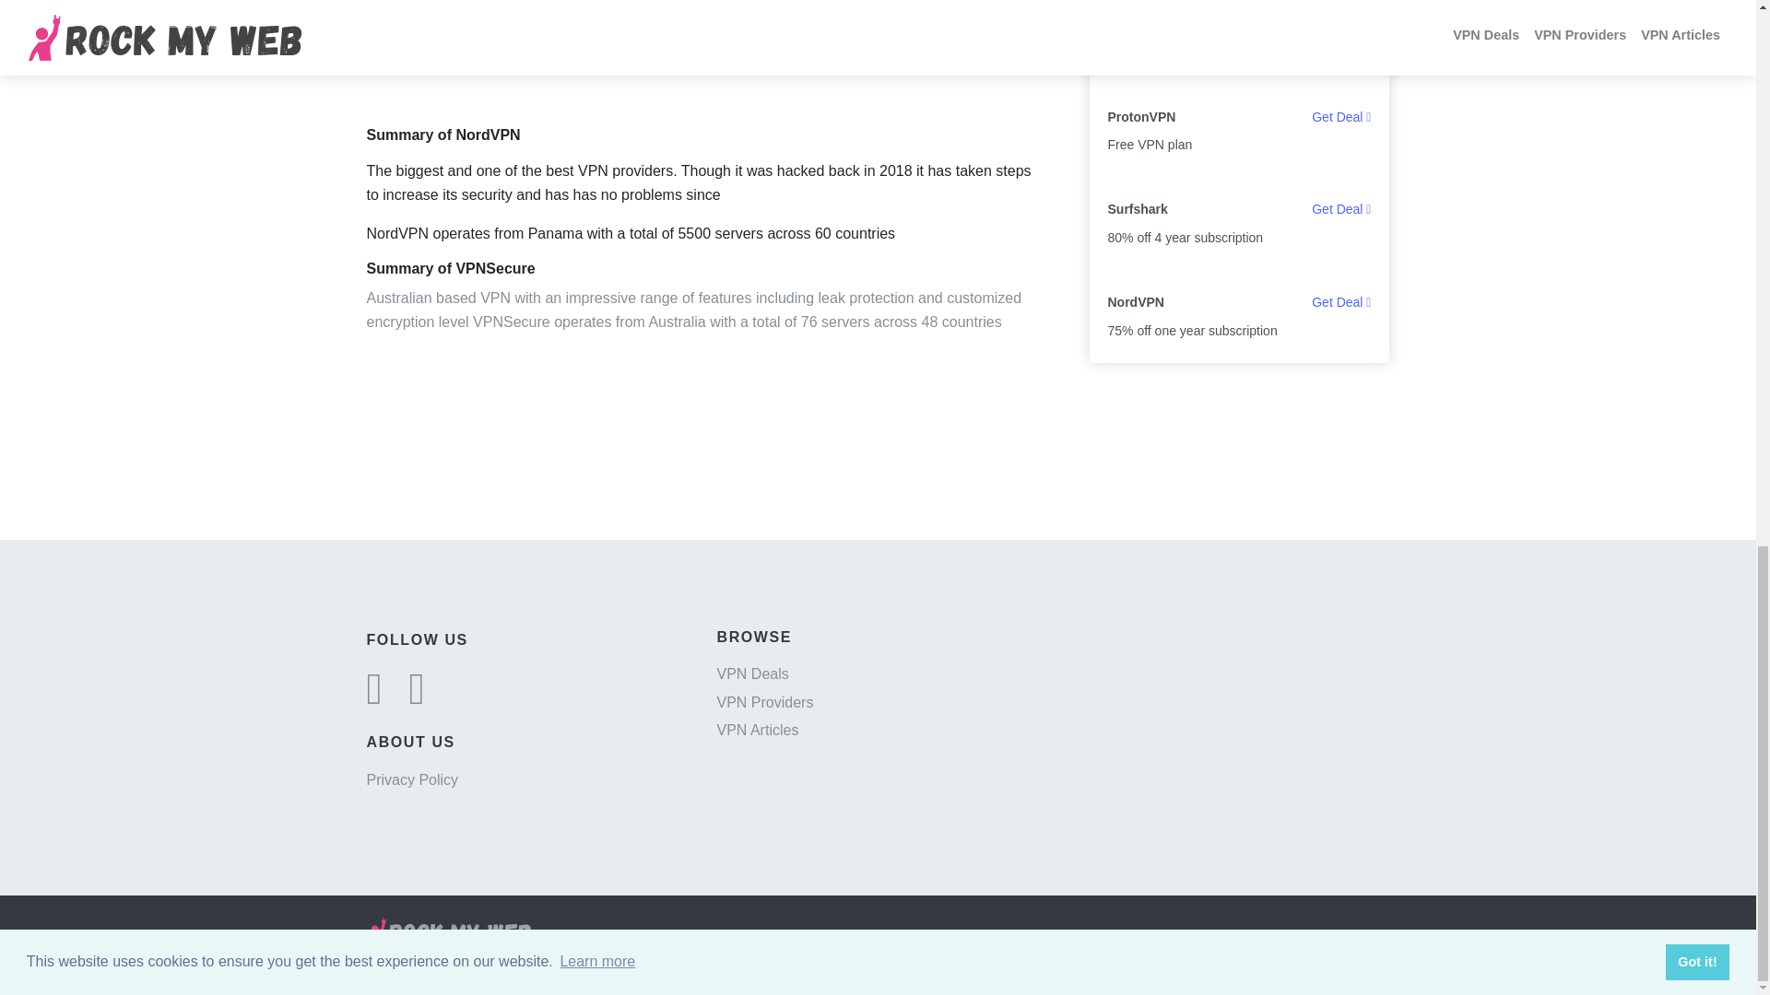 The height and width of the screenshot is (995, 1770). I want to click on VPN Articles, so click(757, 730).